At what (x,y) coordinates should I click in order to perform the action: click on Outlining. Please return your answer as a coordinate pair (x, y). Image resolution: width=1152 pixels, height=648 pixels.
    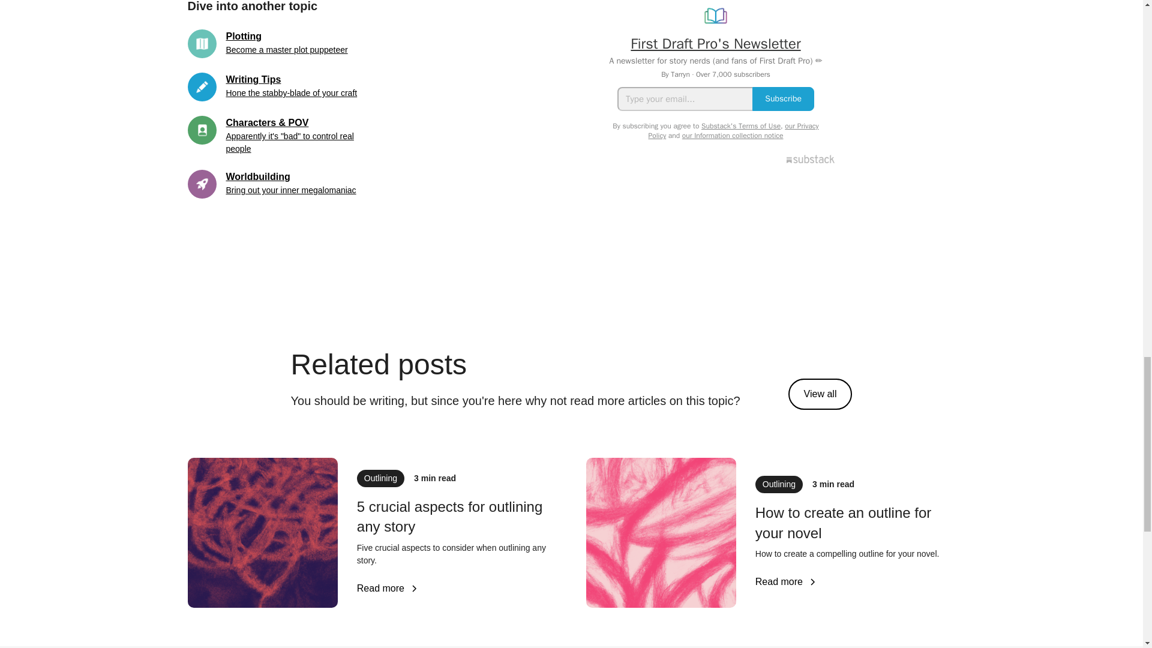
    Looking at the image, I should click on (380, 479).